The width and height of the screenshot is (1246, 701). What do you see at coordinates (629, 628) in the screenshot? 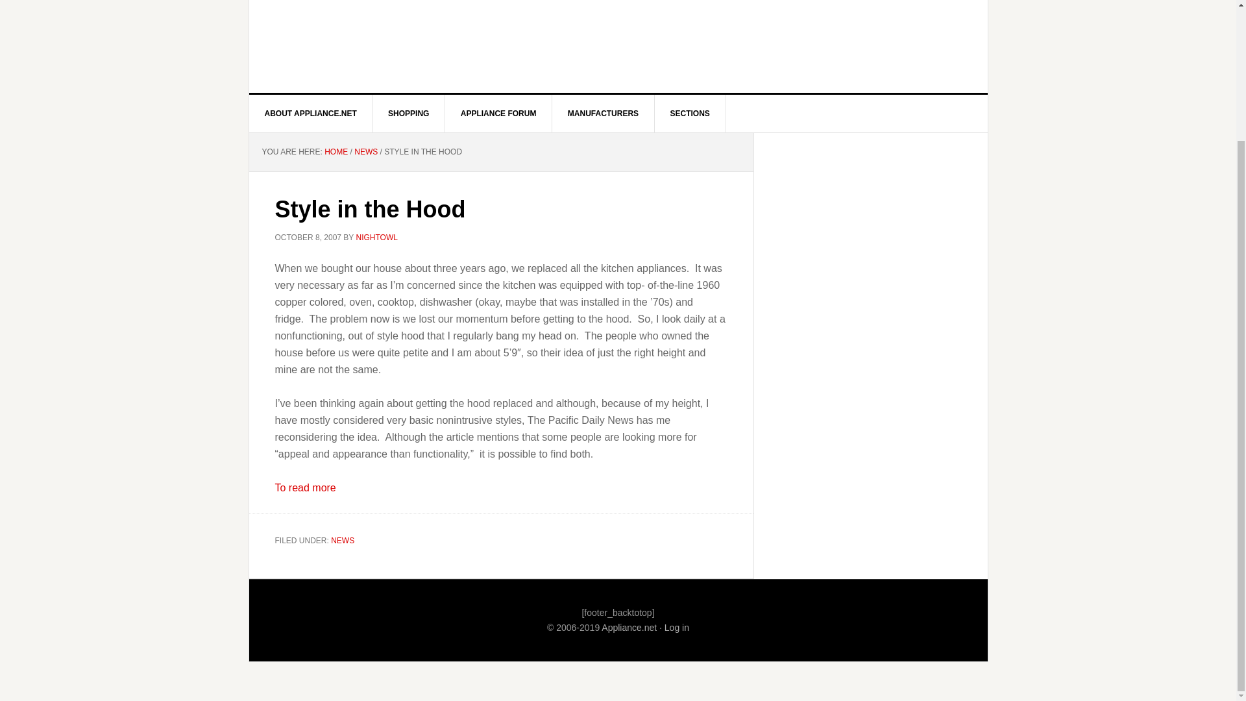
I see `Appliance .net - home and kitchen appliance news and reviews` at bounding box center [629, 628].